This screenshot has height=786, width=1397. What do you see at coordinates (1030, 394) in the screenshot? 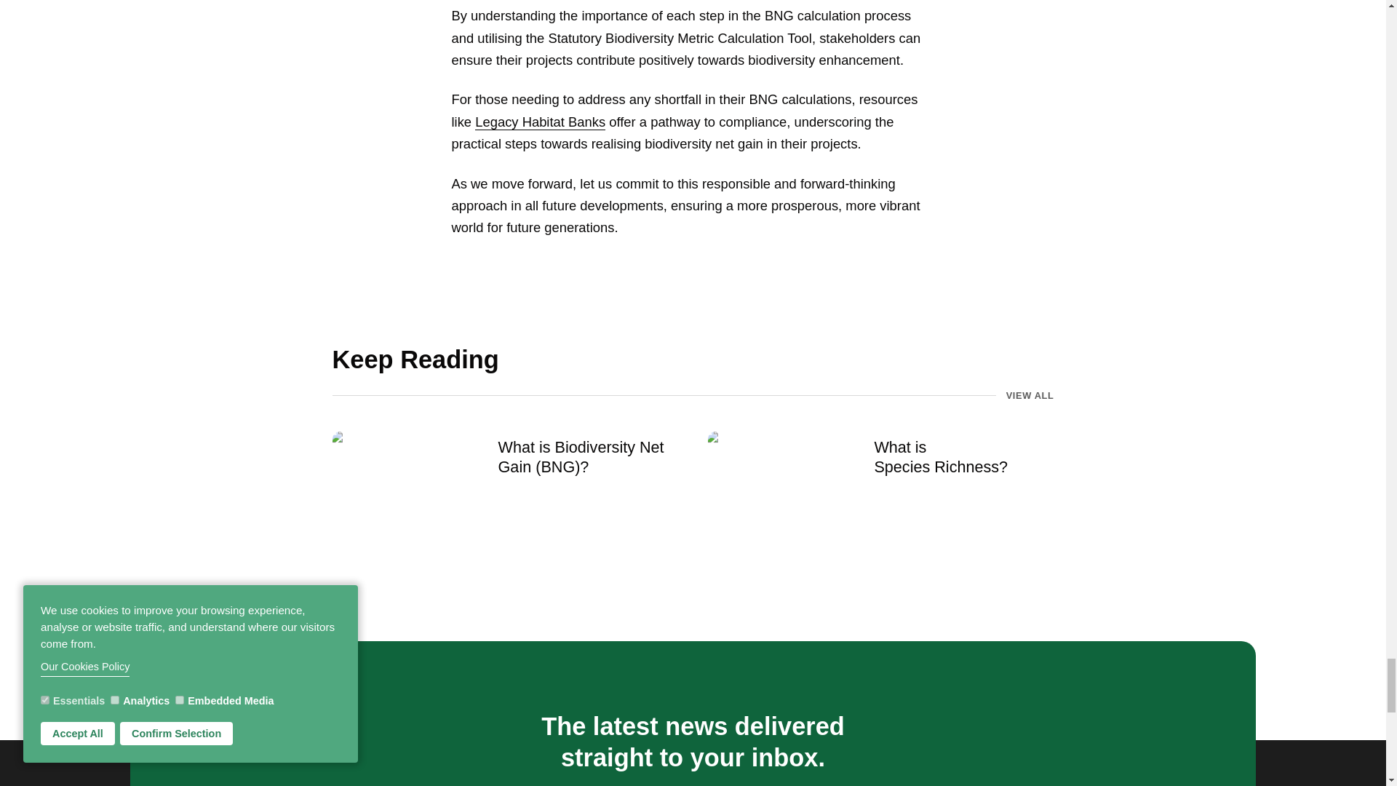
I see `VIEW ALL` at bounding box center [1030, 394].